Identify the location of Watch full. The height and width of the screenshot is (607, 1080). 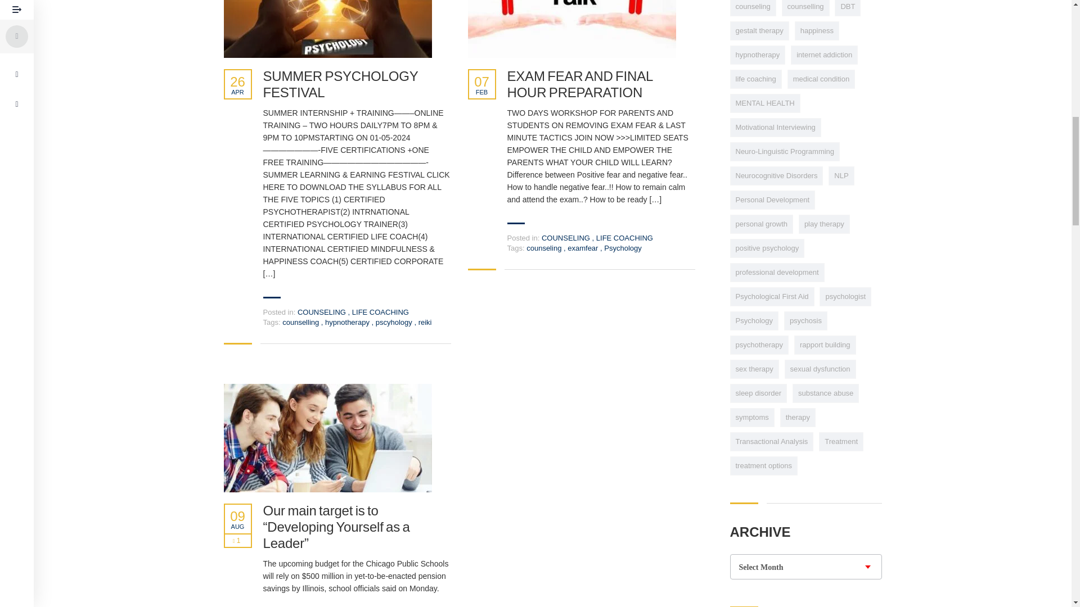
(571, 29).